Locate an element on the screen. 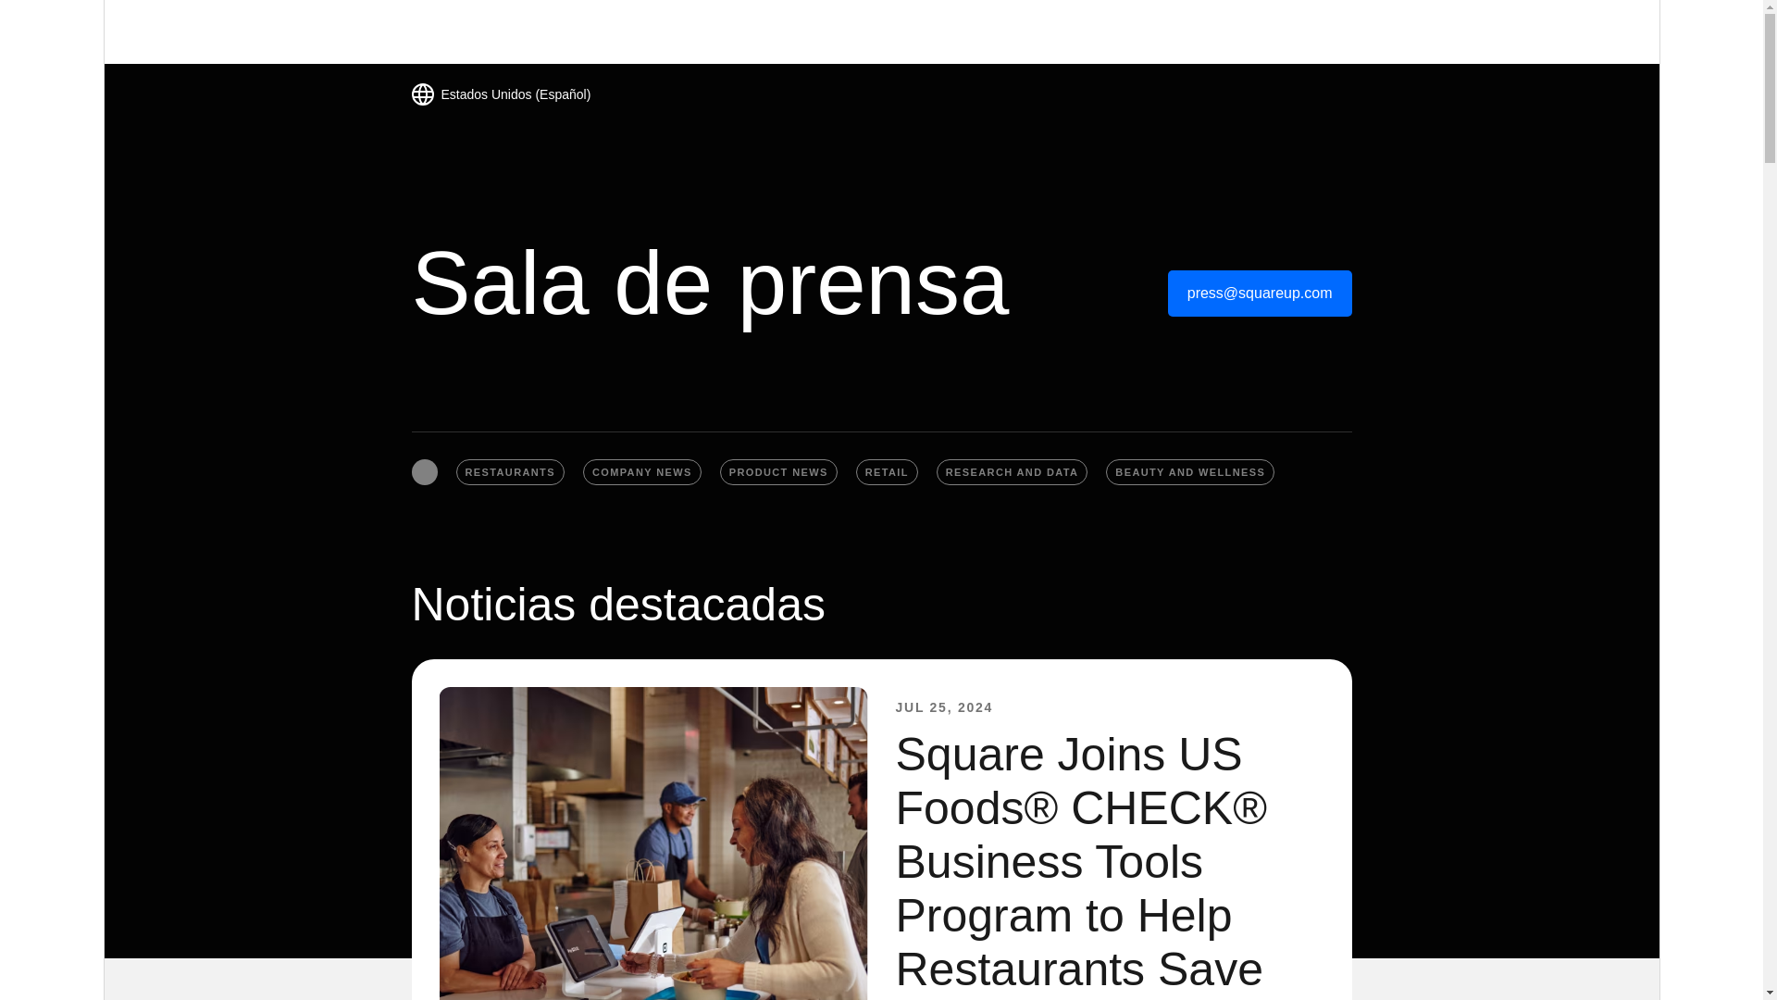  BEAUTY AND WELLNESS is located at coordinates (1189, 471).